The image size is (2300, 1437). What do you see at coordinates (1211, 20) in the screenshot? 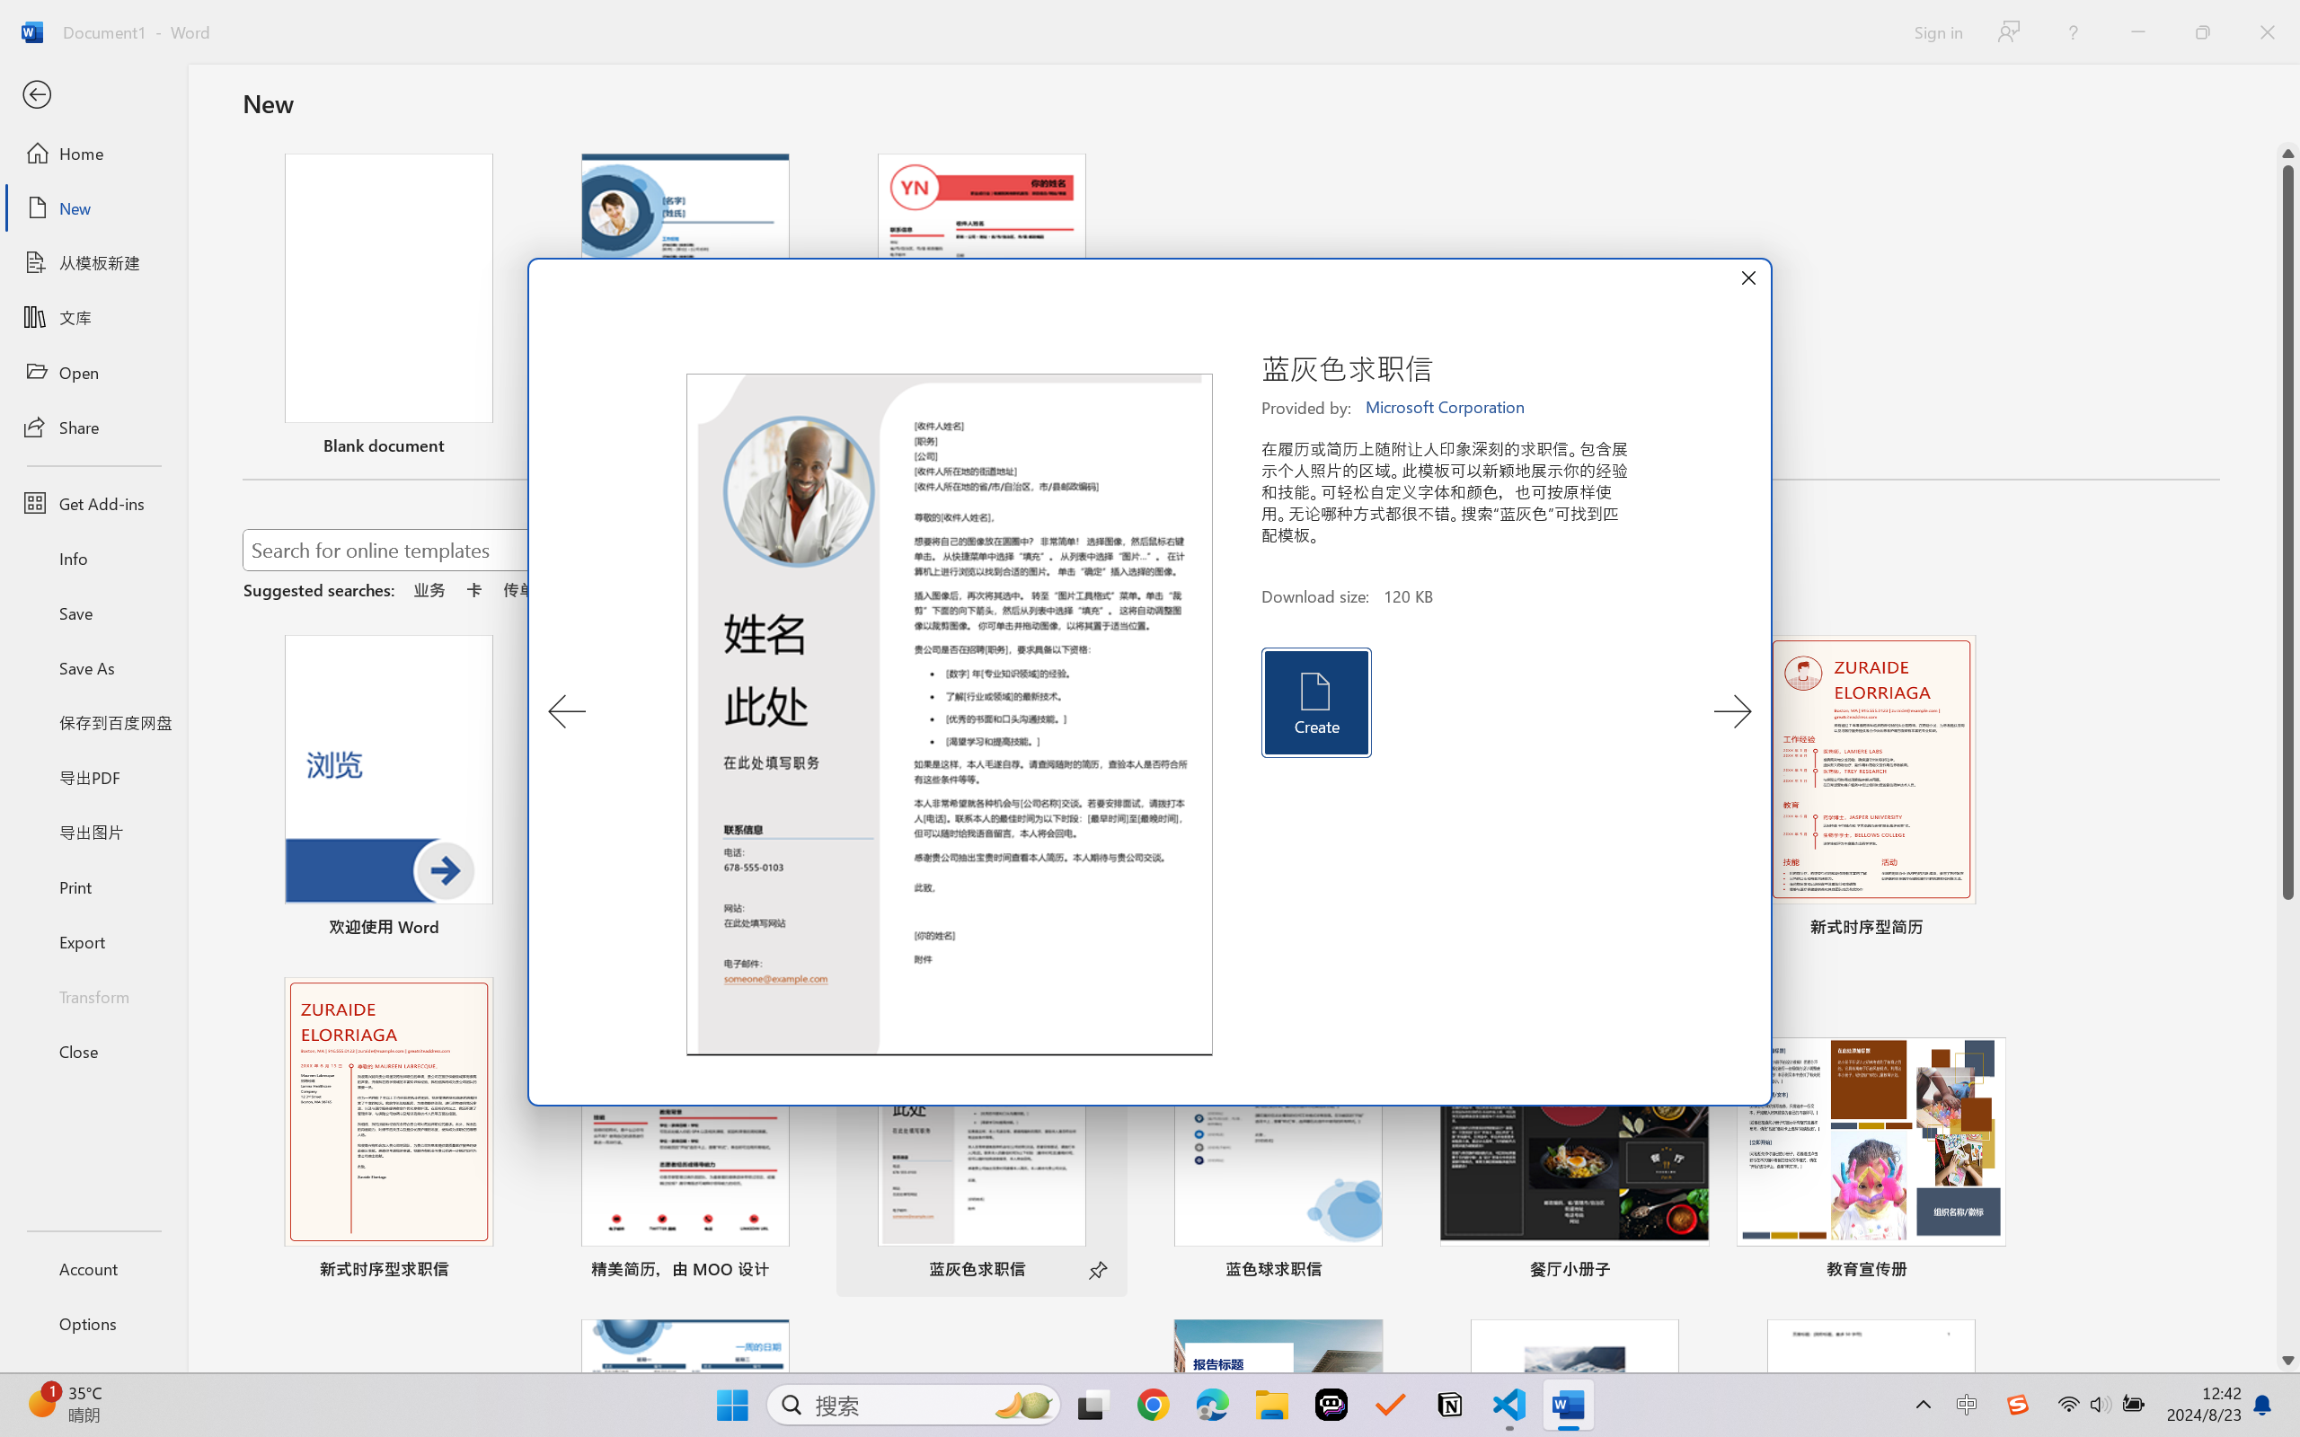
I see `Google` at bounding box center [1211, 20].